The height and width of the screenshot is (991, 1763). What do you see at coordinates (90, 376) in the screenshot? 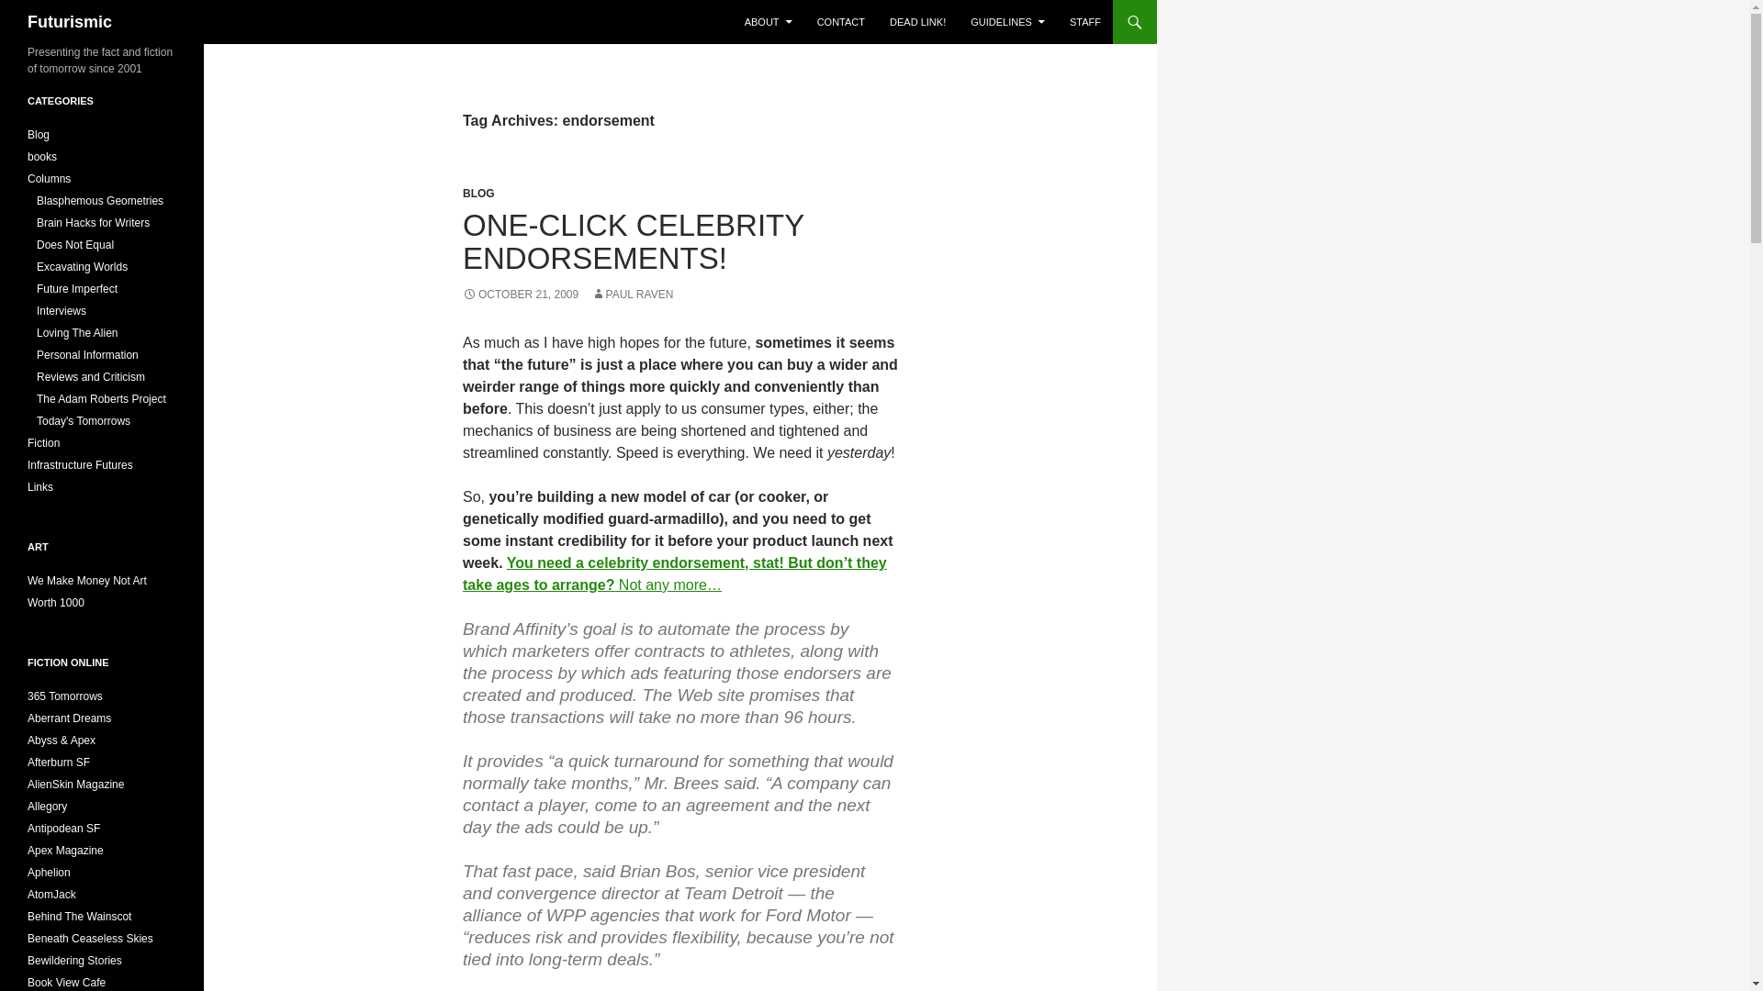
I see `Reviews and Criticism` at bounding box center [90, 376].